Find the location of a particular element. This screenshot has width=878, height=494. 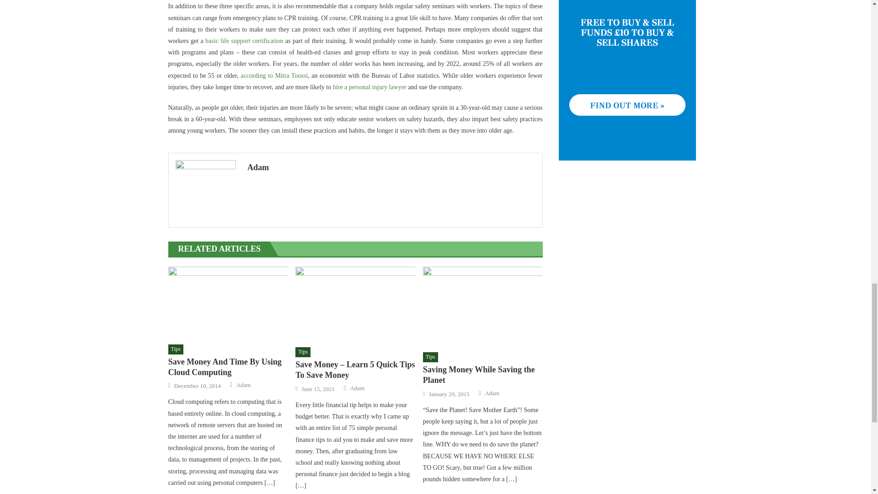

Adam is located at coordinates (357, 388).